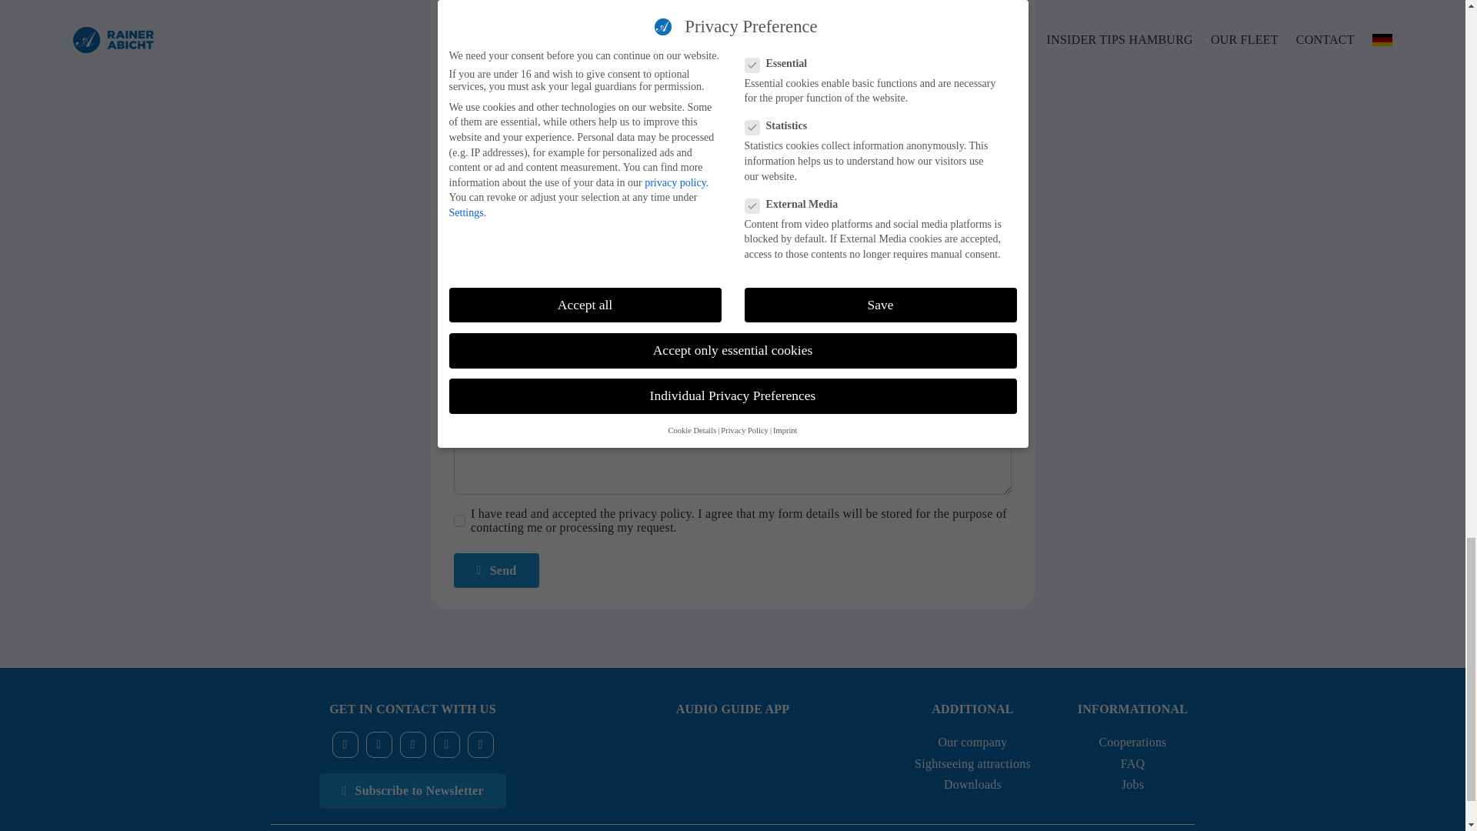  Describe the element at coordinates (412, 790) in the screenshot. I see `Subscribe to Newsletter` at that location.